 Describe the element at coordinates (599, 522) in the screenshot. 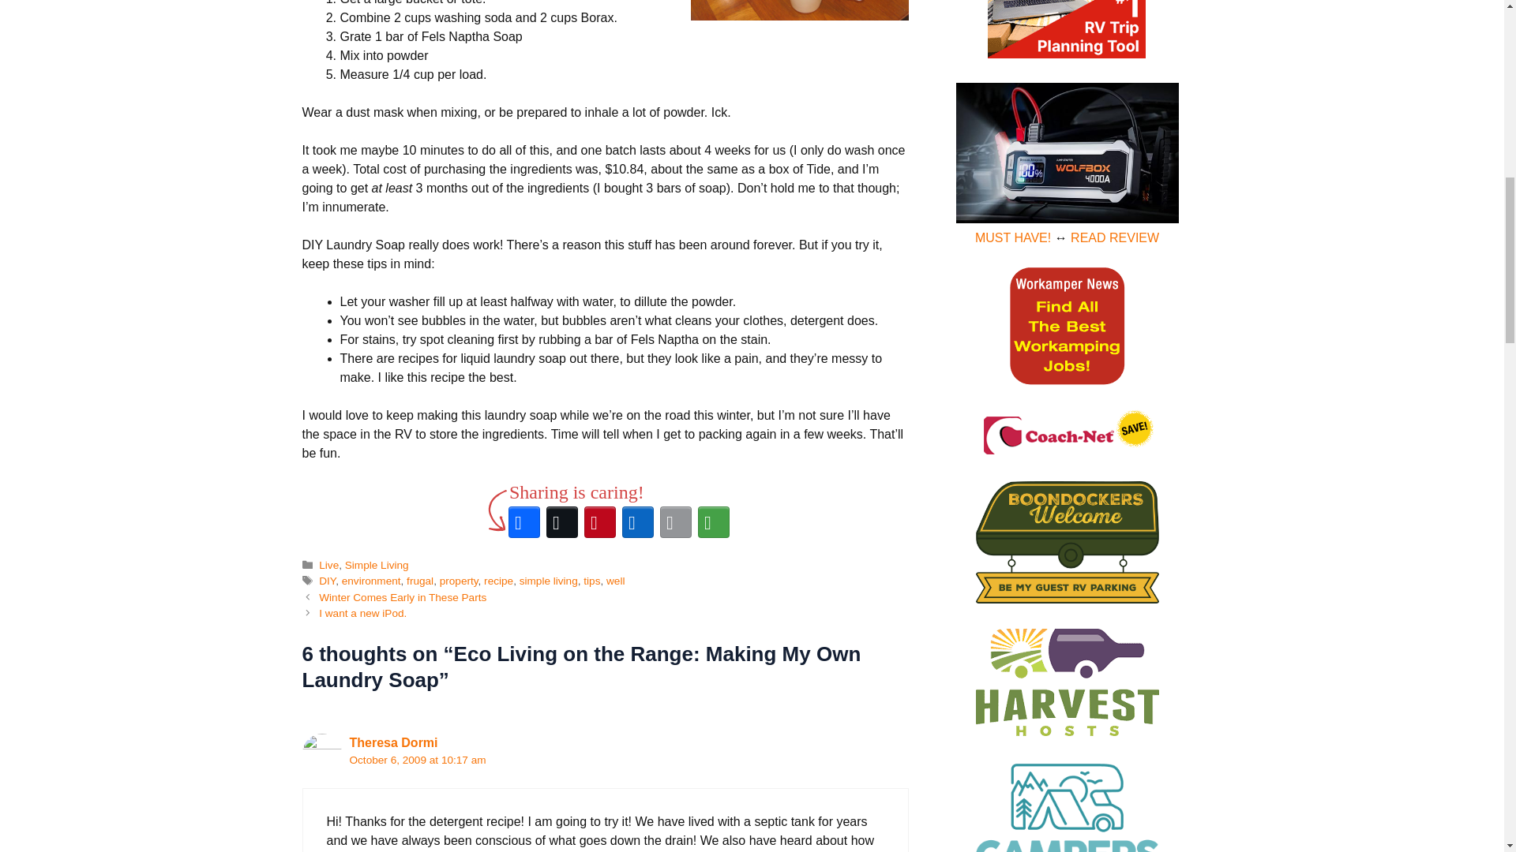

I see `Pinterest` at that location.